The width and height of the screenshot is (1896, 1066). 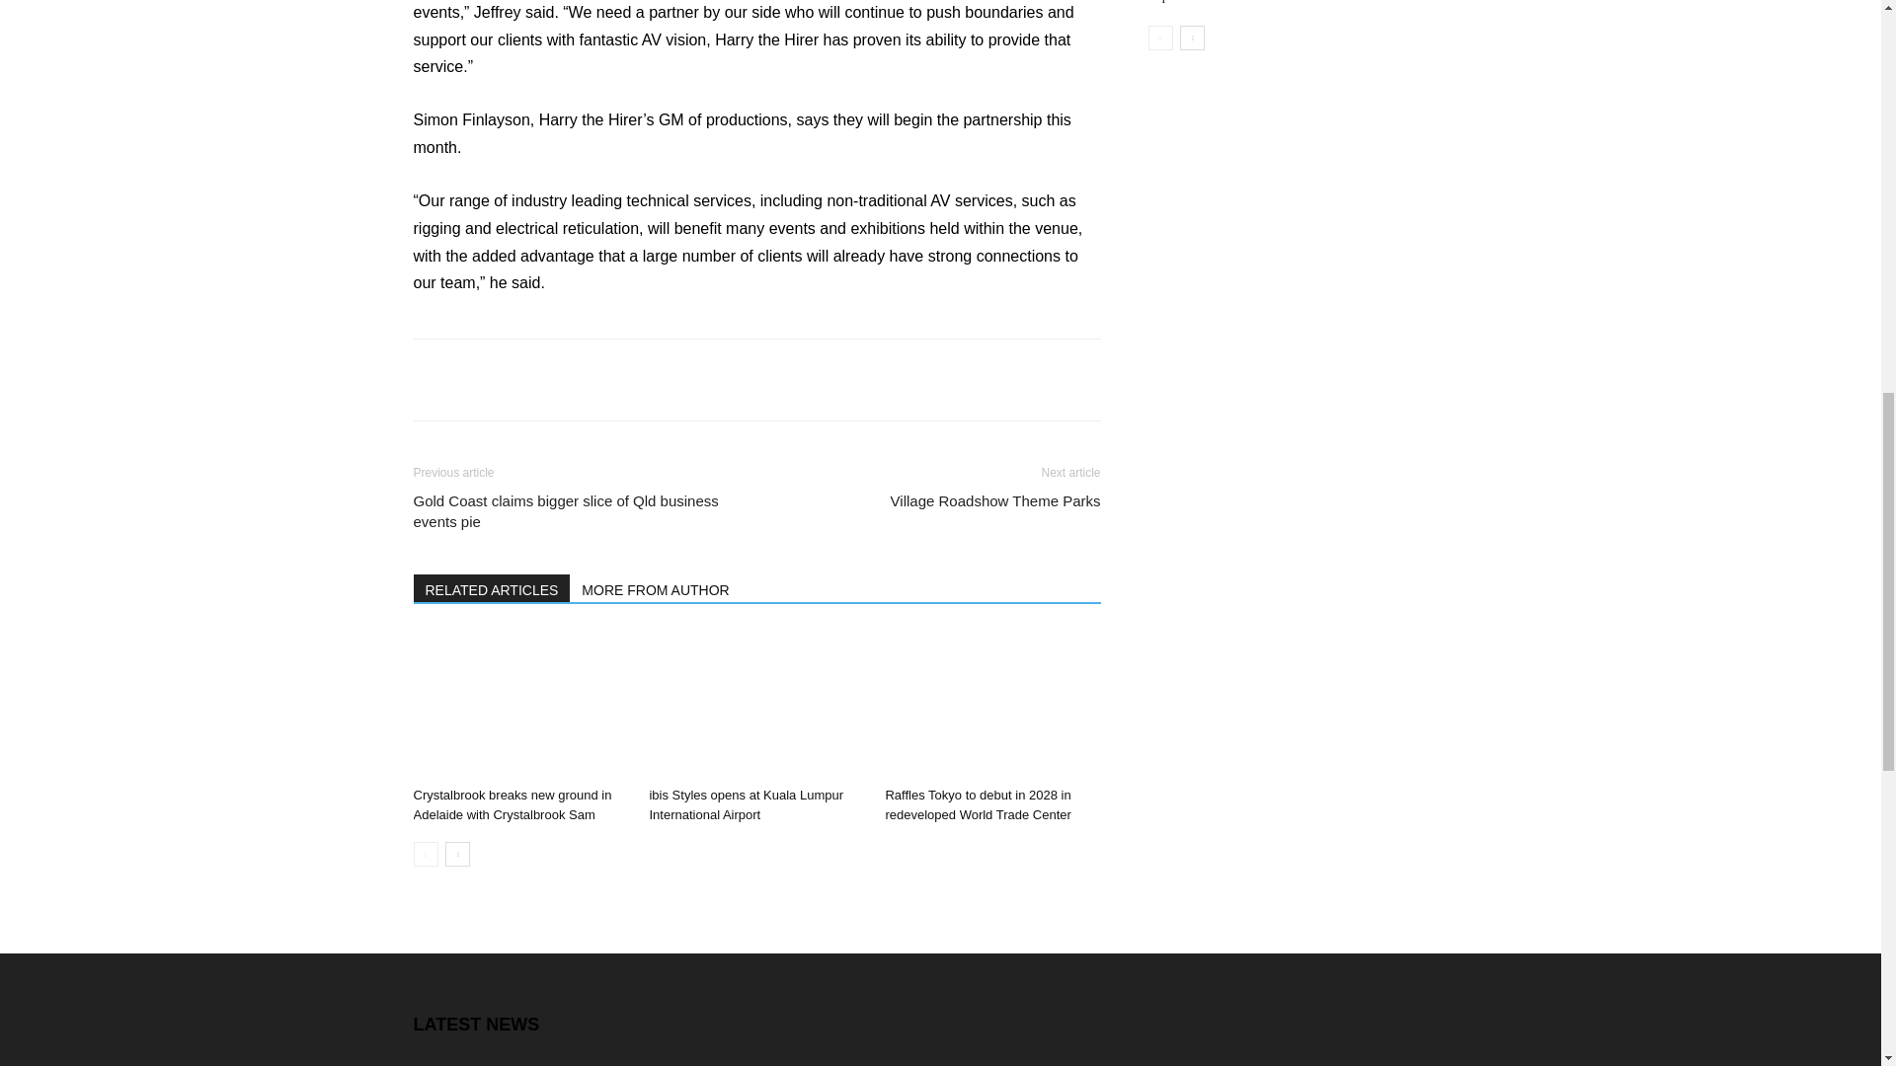 What do you see at coordinates (573, 510) in the screenshot?
I see `Gold Coast claims bigger slice of Qld business events pie` at bounding box center [573, 510].